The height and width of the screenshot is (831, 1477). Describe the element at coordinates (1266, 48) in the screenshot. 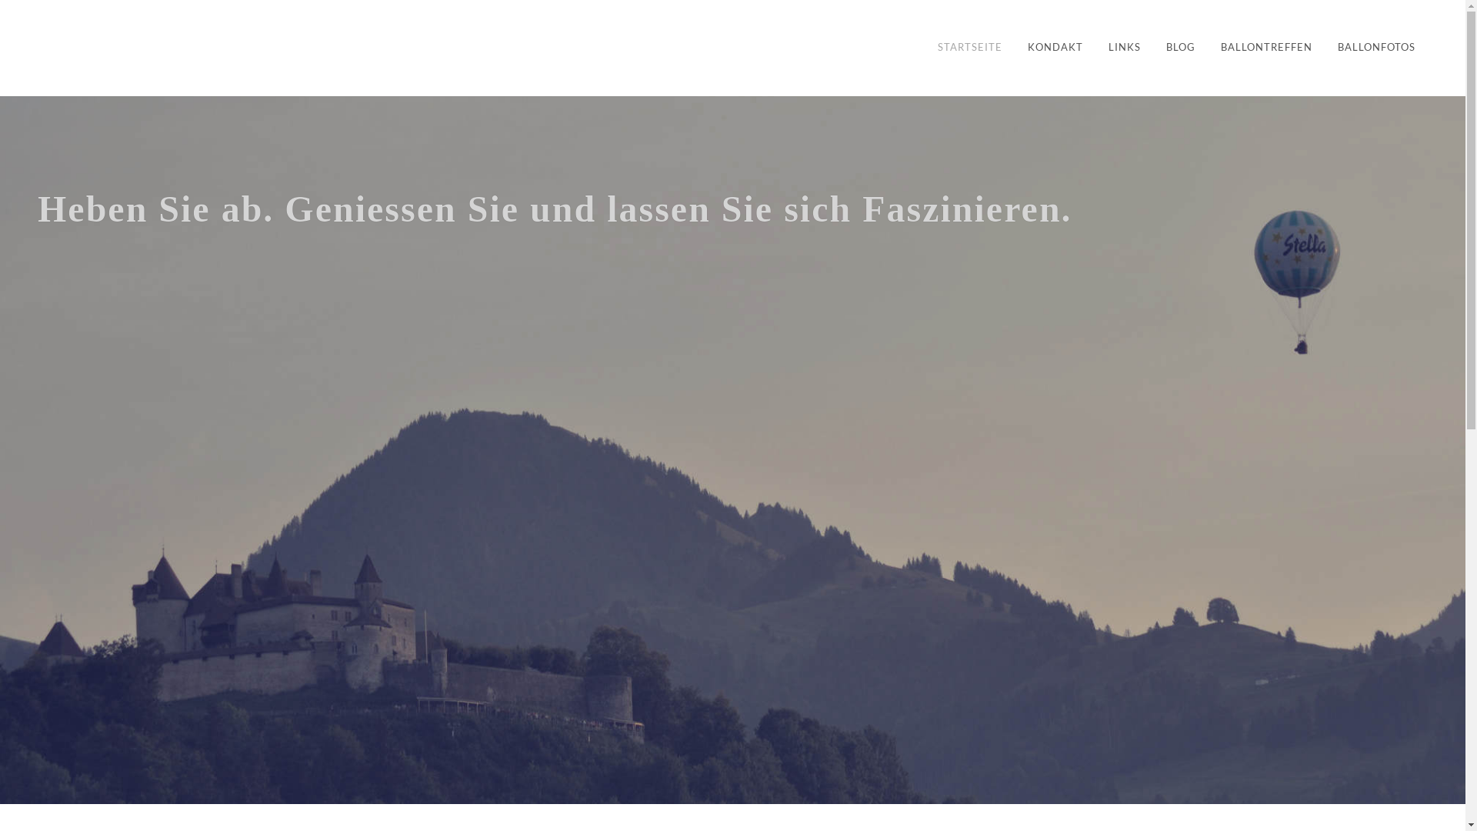

I see `BALLONTREFFEN` at that location.